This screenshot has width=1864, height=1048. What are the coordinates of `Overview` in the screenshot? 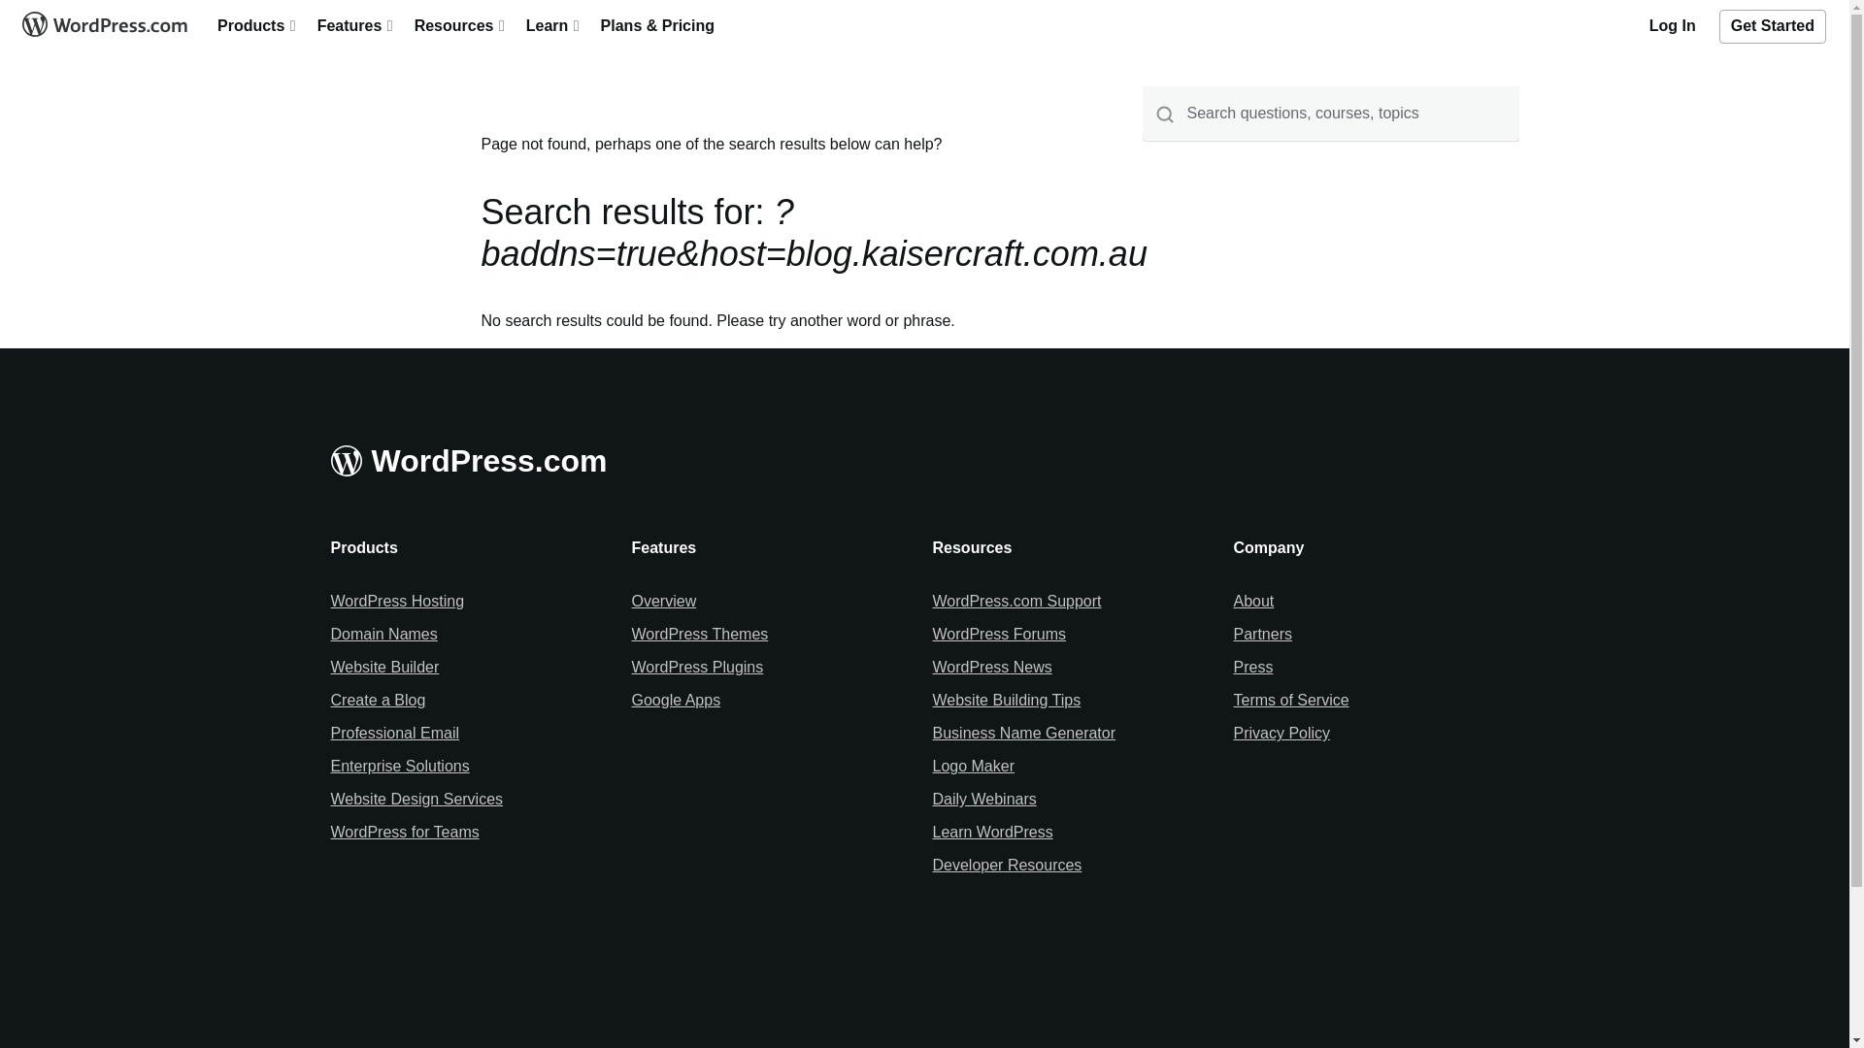 It's located at (664, 602).